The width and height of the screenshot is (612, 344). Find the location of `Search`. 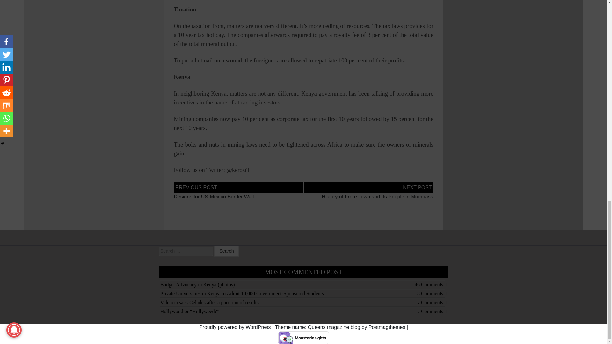

Search is located at coordinates (227, 251).